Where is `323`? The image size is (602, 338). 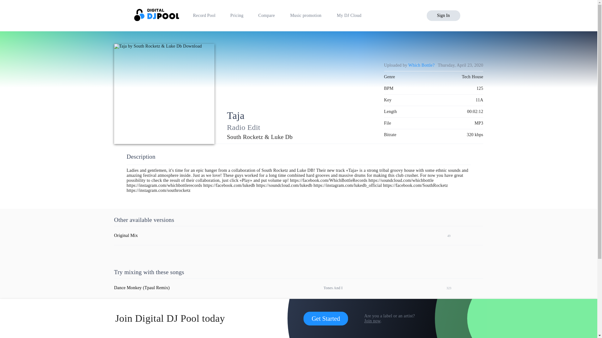 323 is located at coordinates (446, 288).